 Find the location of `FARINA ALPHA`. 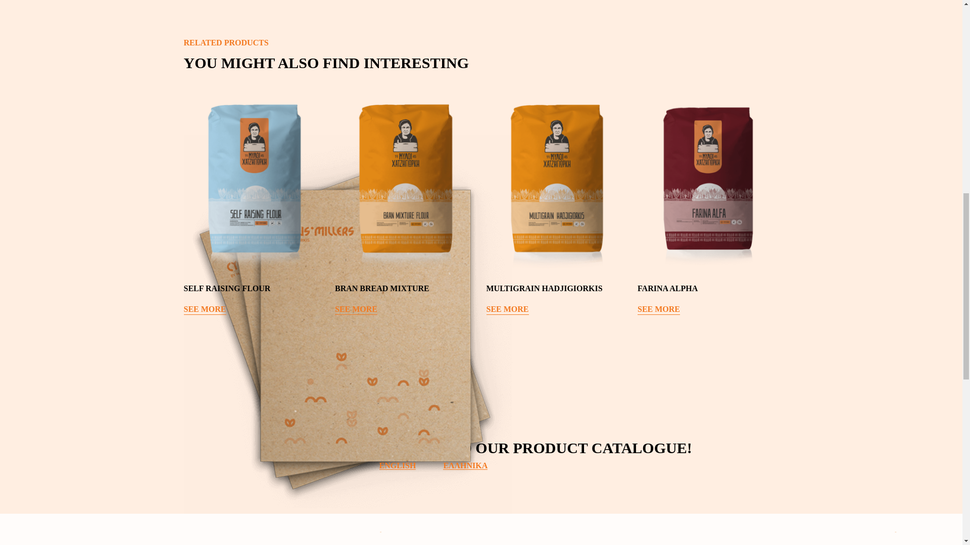

FARINA ALPHA is located at coordinates (708, 291).